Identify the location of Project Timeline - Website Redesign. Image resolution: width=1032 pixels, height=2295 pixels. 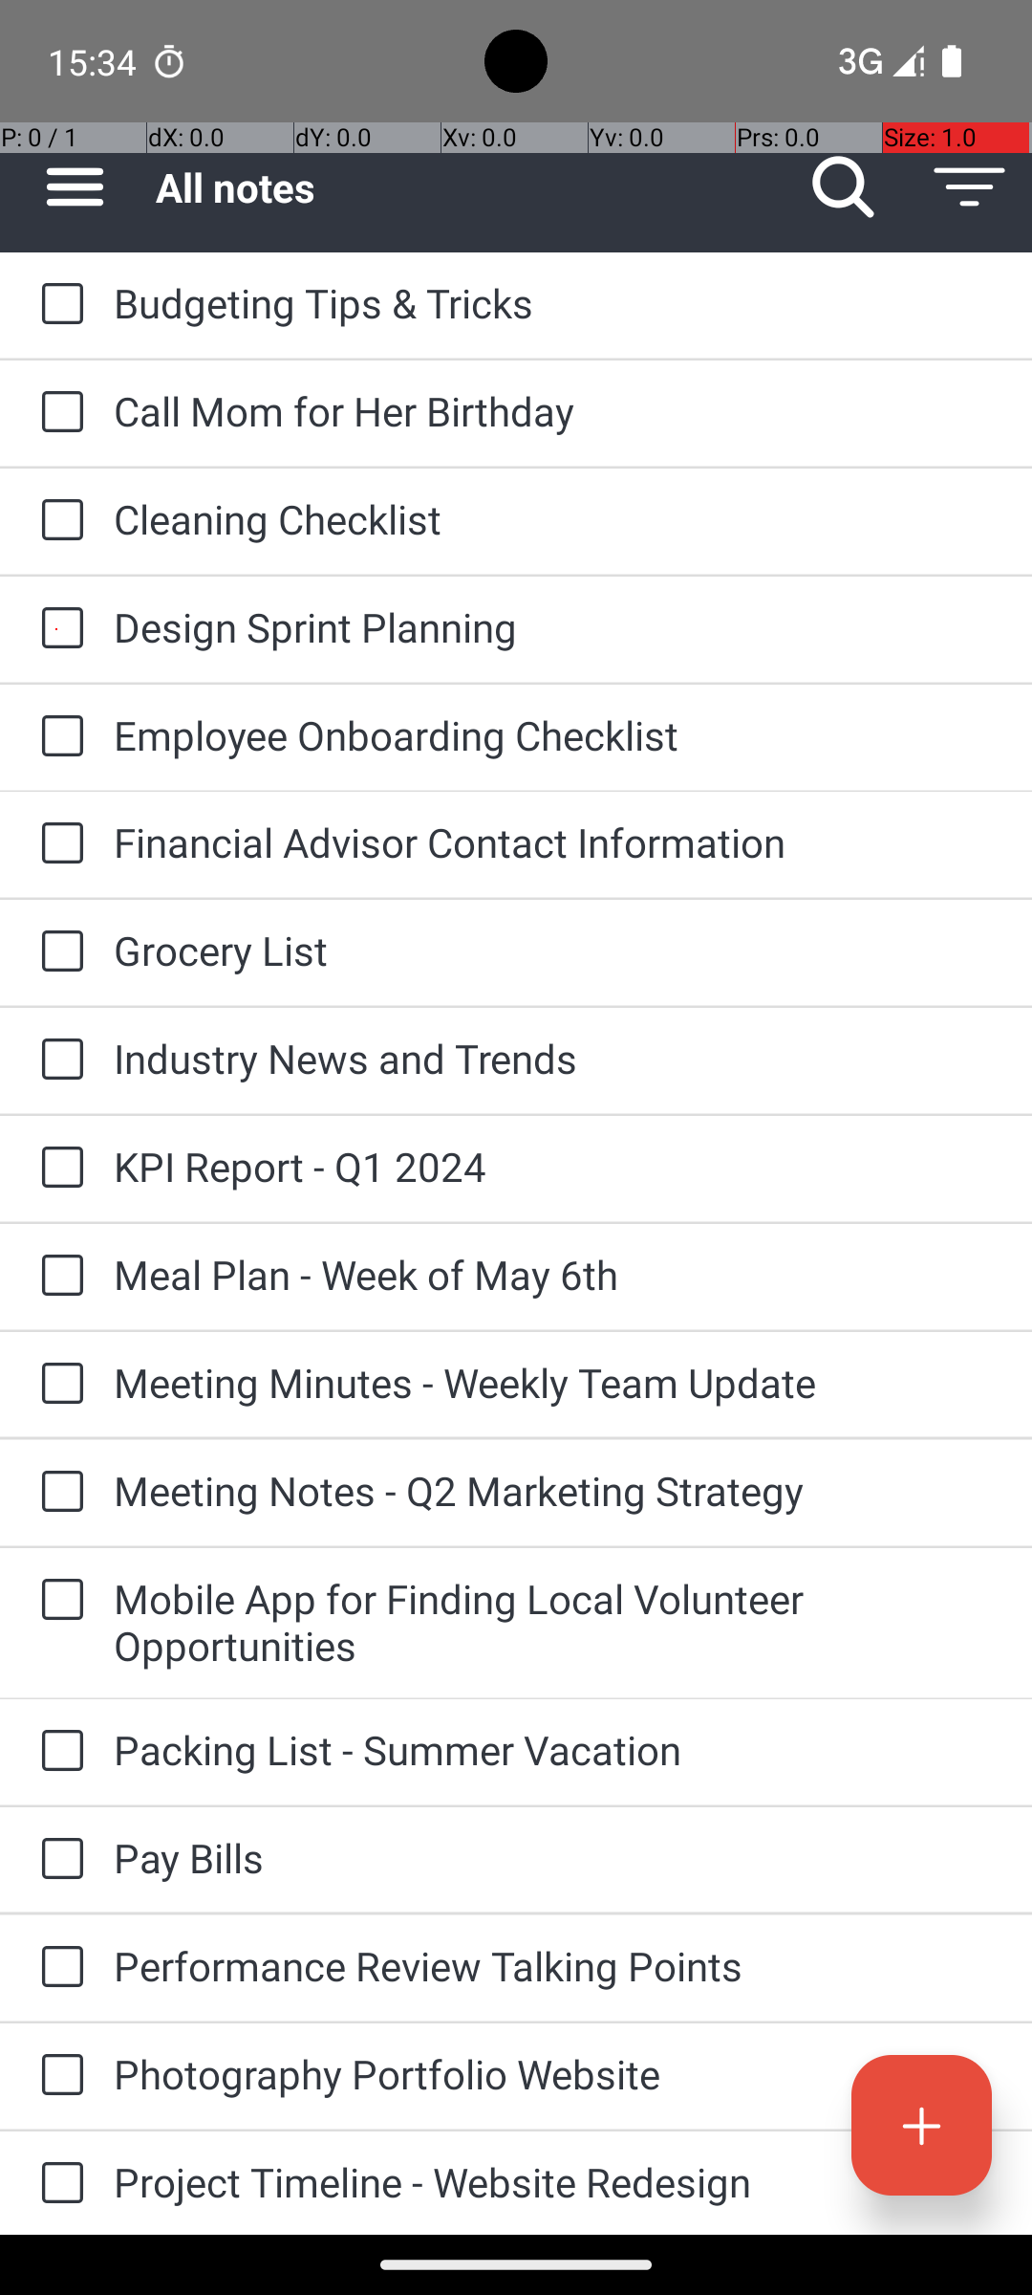
(554, 2182).